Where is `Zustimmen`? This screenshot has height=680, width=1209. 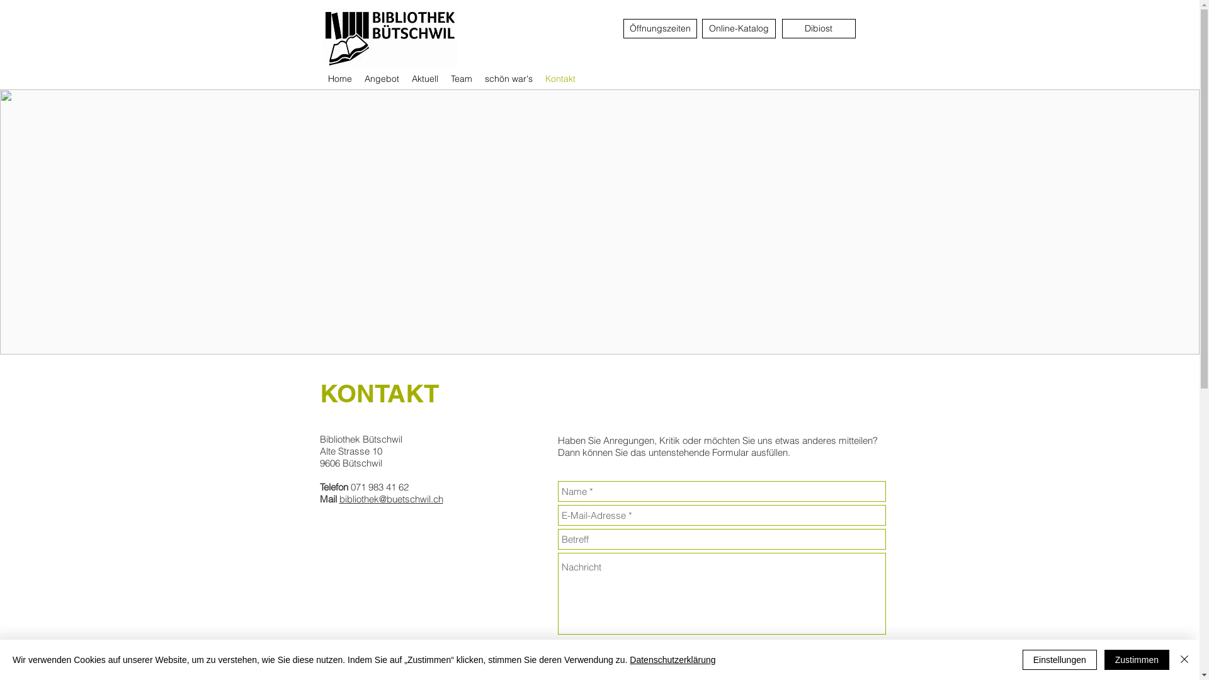 Zustimmen is located at coordinates (1137, 660).